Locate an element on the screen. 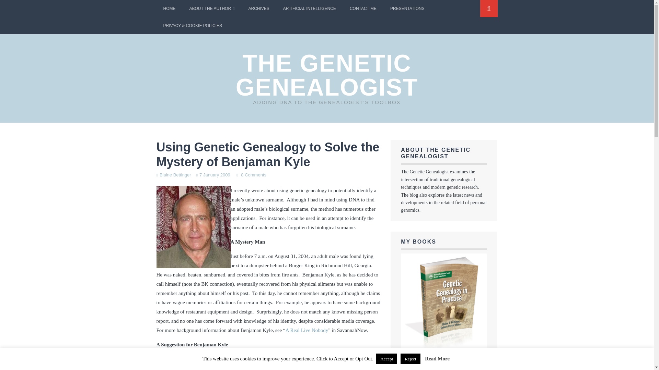  CONTACT ME is located at coordinates (363, 8).